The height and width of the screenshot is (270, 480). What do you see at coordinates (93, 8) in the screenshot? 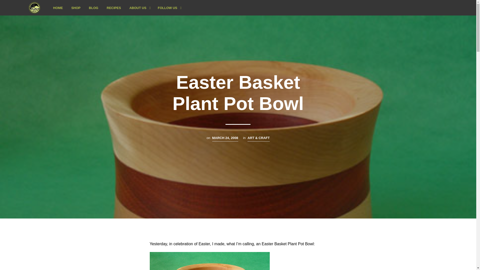
I see `BLOG` at bounding box center [93, 8].